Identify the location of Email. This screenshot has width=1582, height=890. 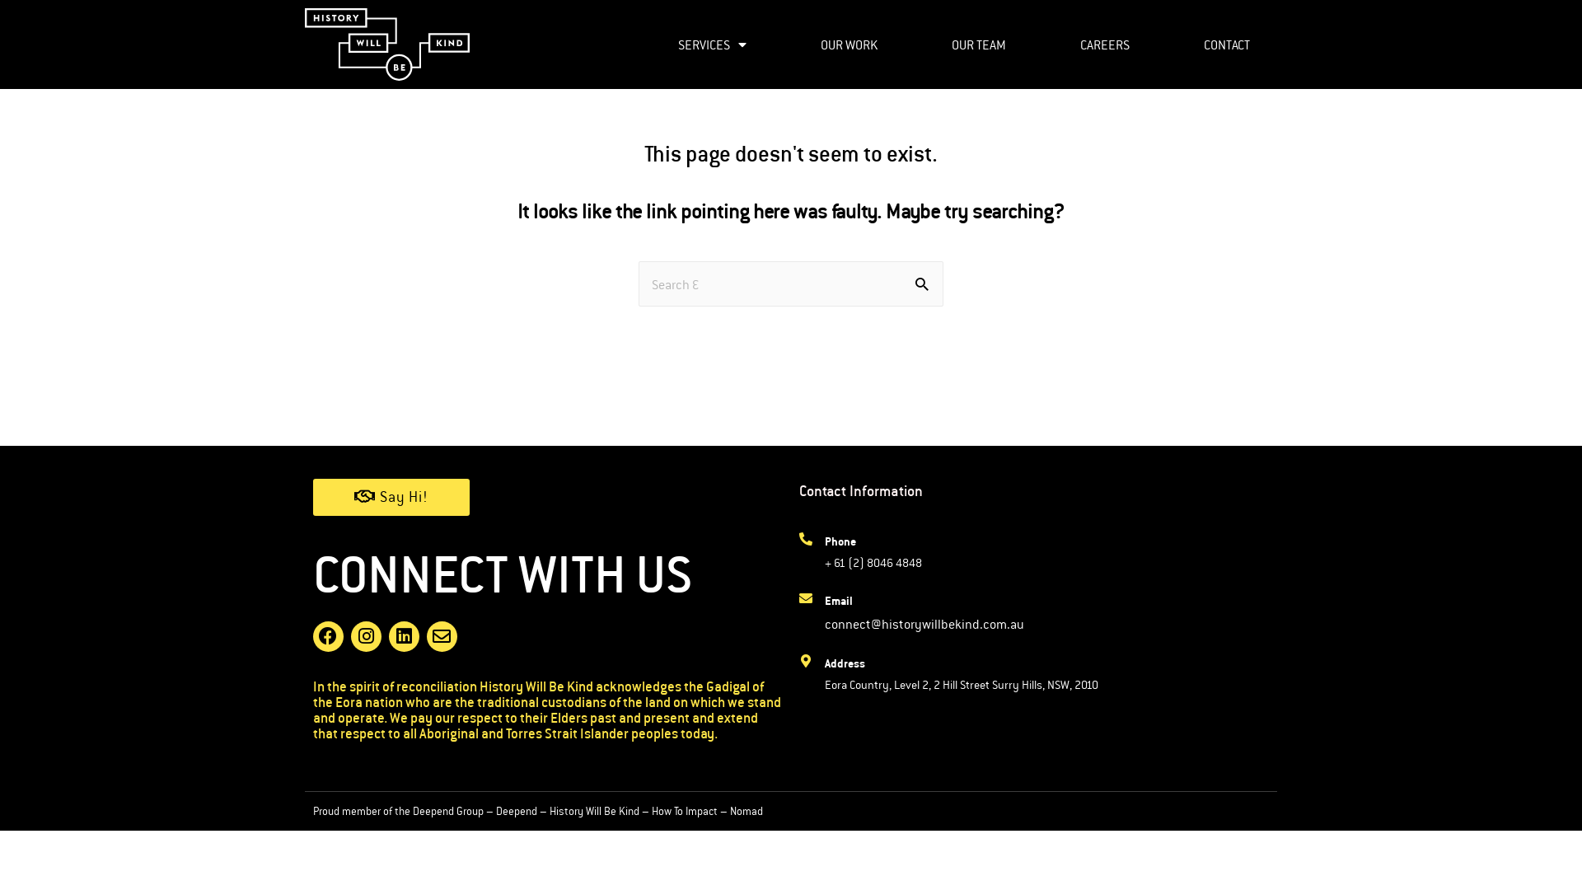
(839, 600).